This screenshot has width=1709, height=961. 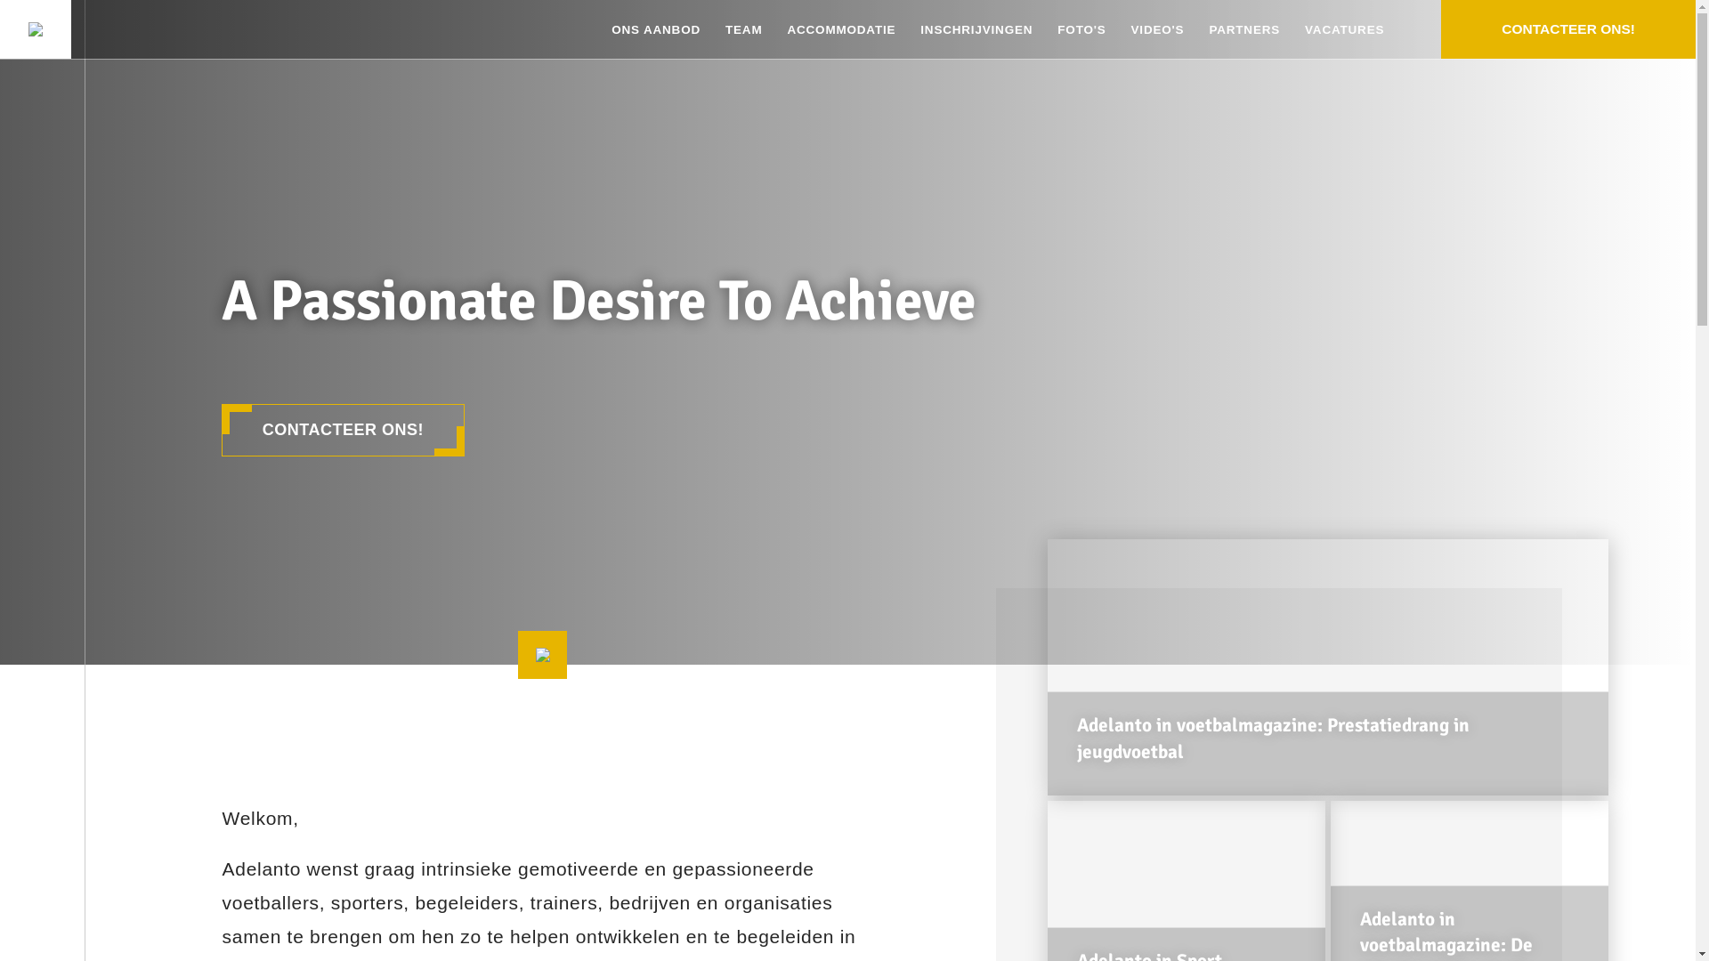 I want to click on ONS AANBOD, so click(x=656, y=28).